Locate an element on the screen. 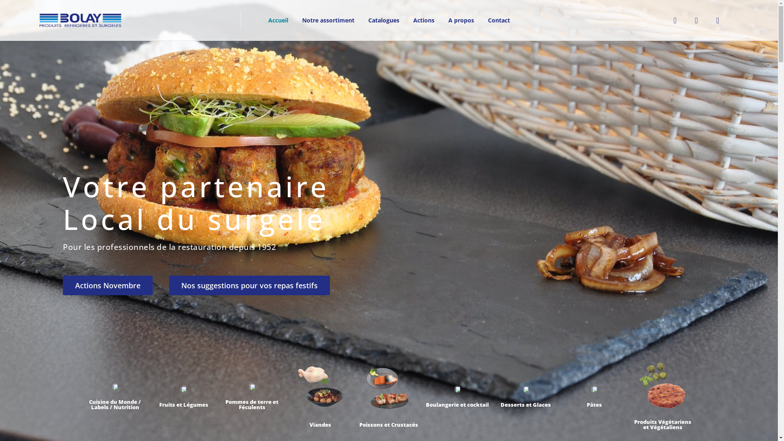  Nos suggestions pour vos repas festifs is located at coordinates (249, 285).